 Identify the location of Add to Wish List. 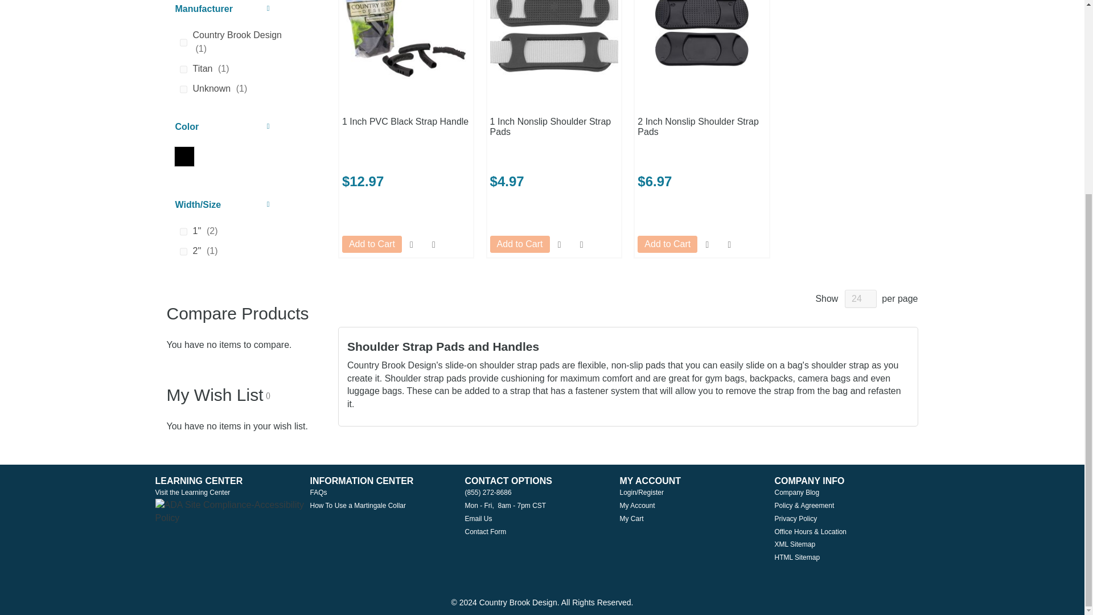
(412, 244).